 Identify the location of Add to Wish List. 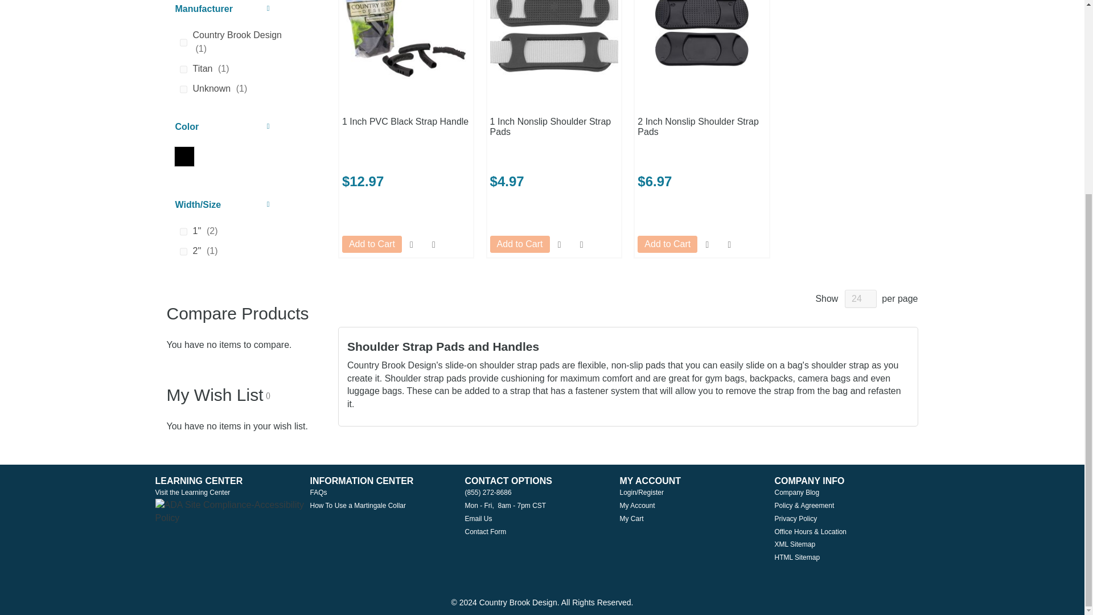
(412, 244).